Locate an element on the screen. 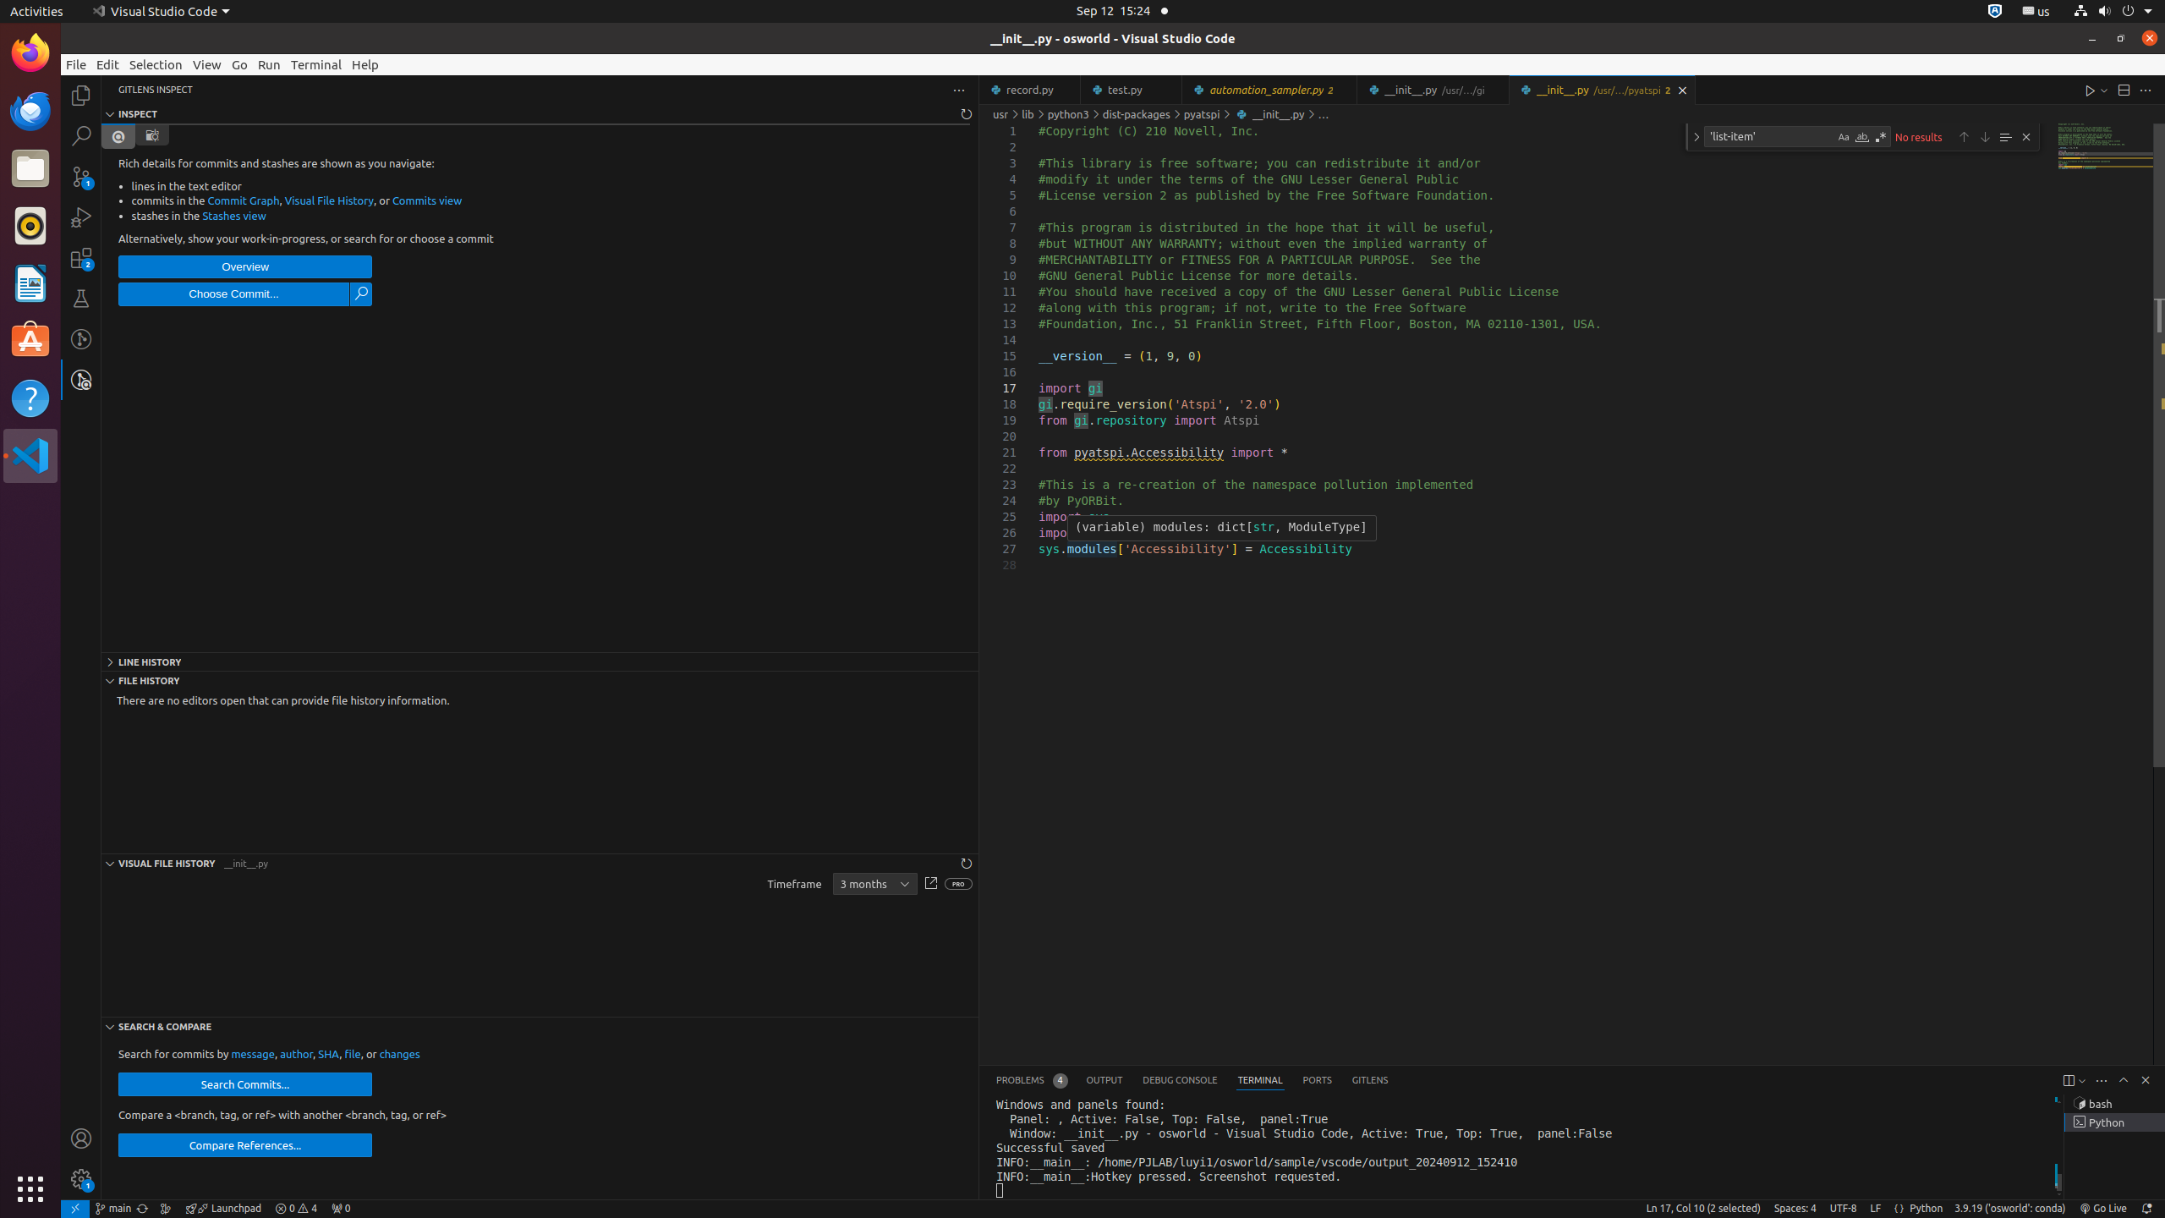  Visual File History Section is located at coordinates (540, 863).